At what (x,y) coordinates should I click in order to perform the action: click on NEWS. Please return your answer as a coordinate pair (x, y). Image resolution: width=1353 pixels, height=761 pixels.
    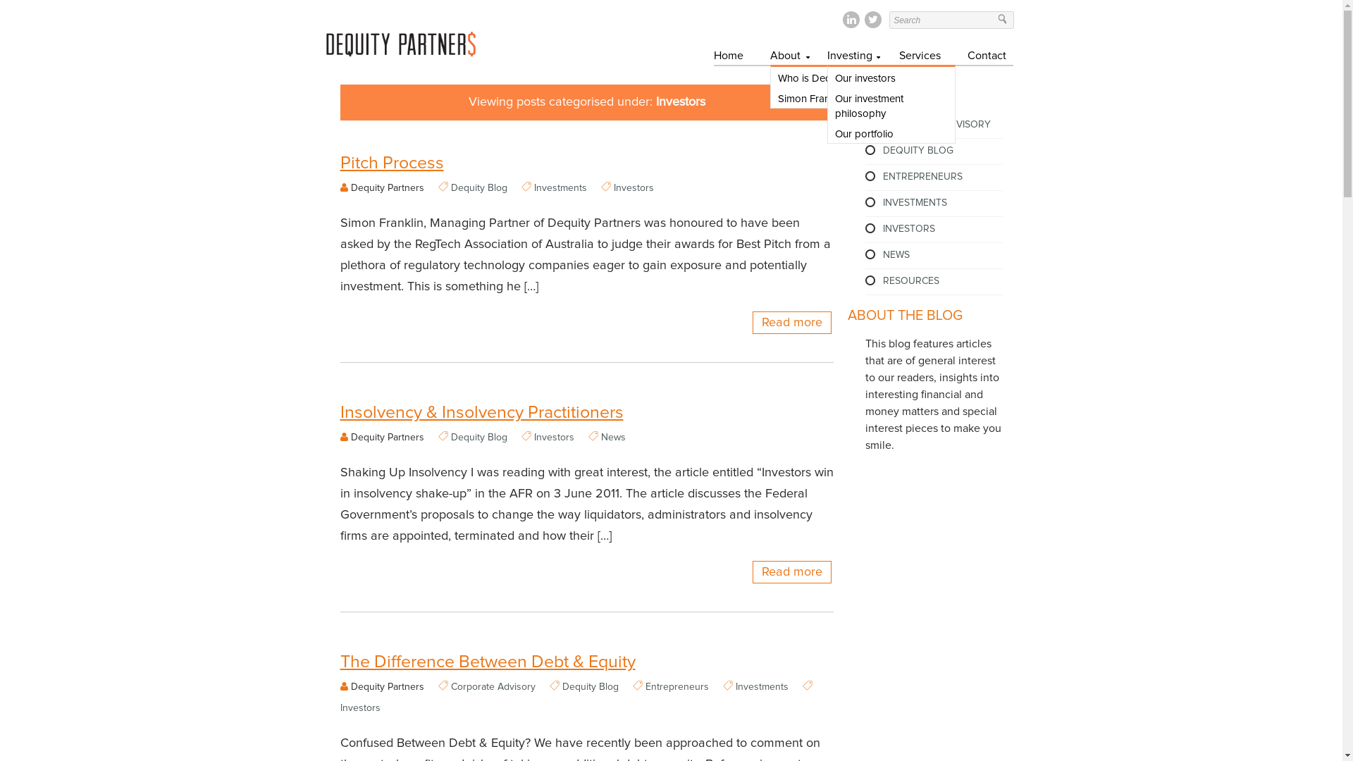
    Looking at the image, I should click on (896, 255).